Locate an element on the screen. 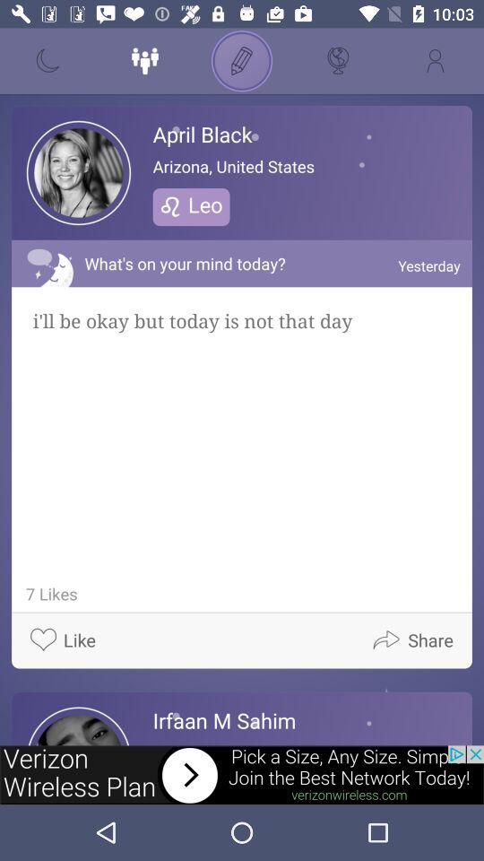 This screenshot has width=484, height=861. select the text irfaan m sahim is located at coordinates (224, 720).